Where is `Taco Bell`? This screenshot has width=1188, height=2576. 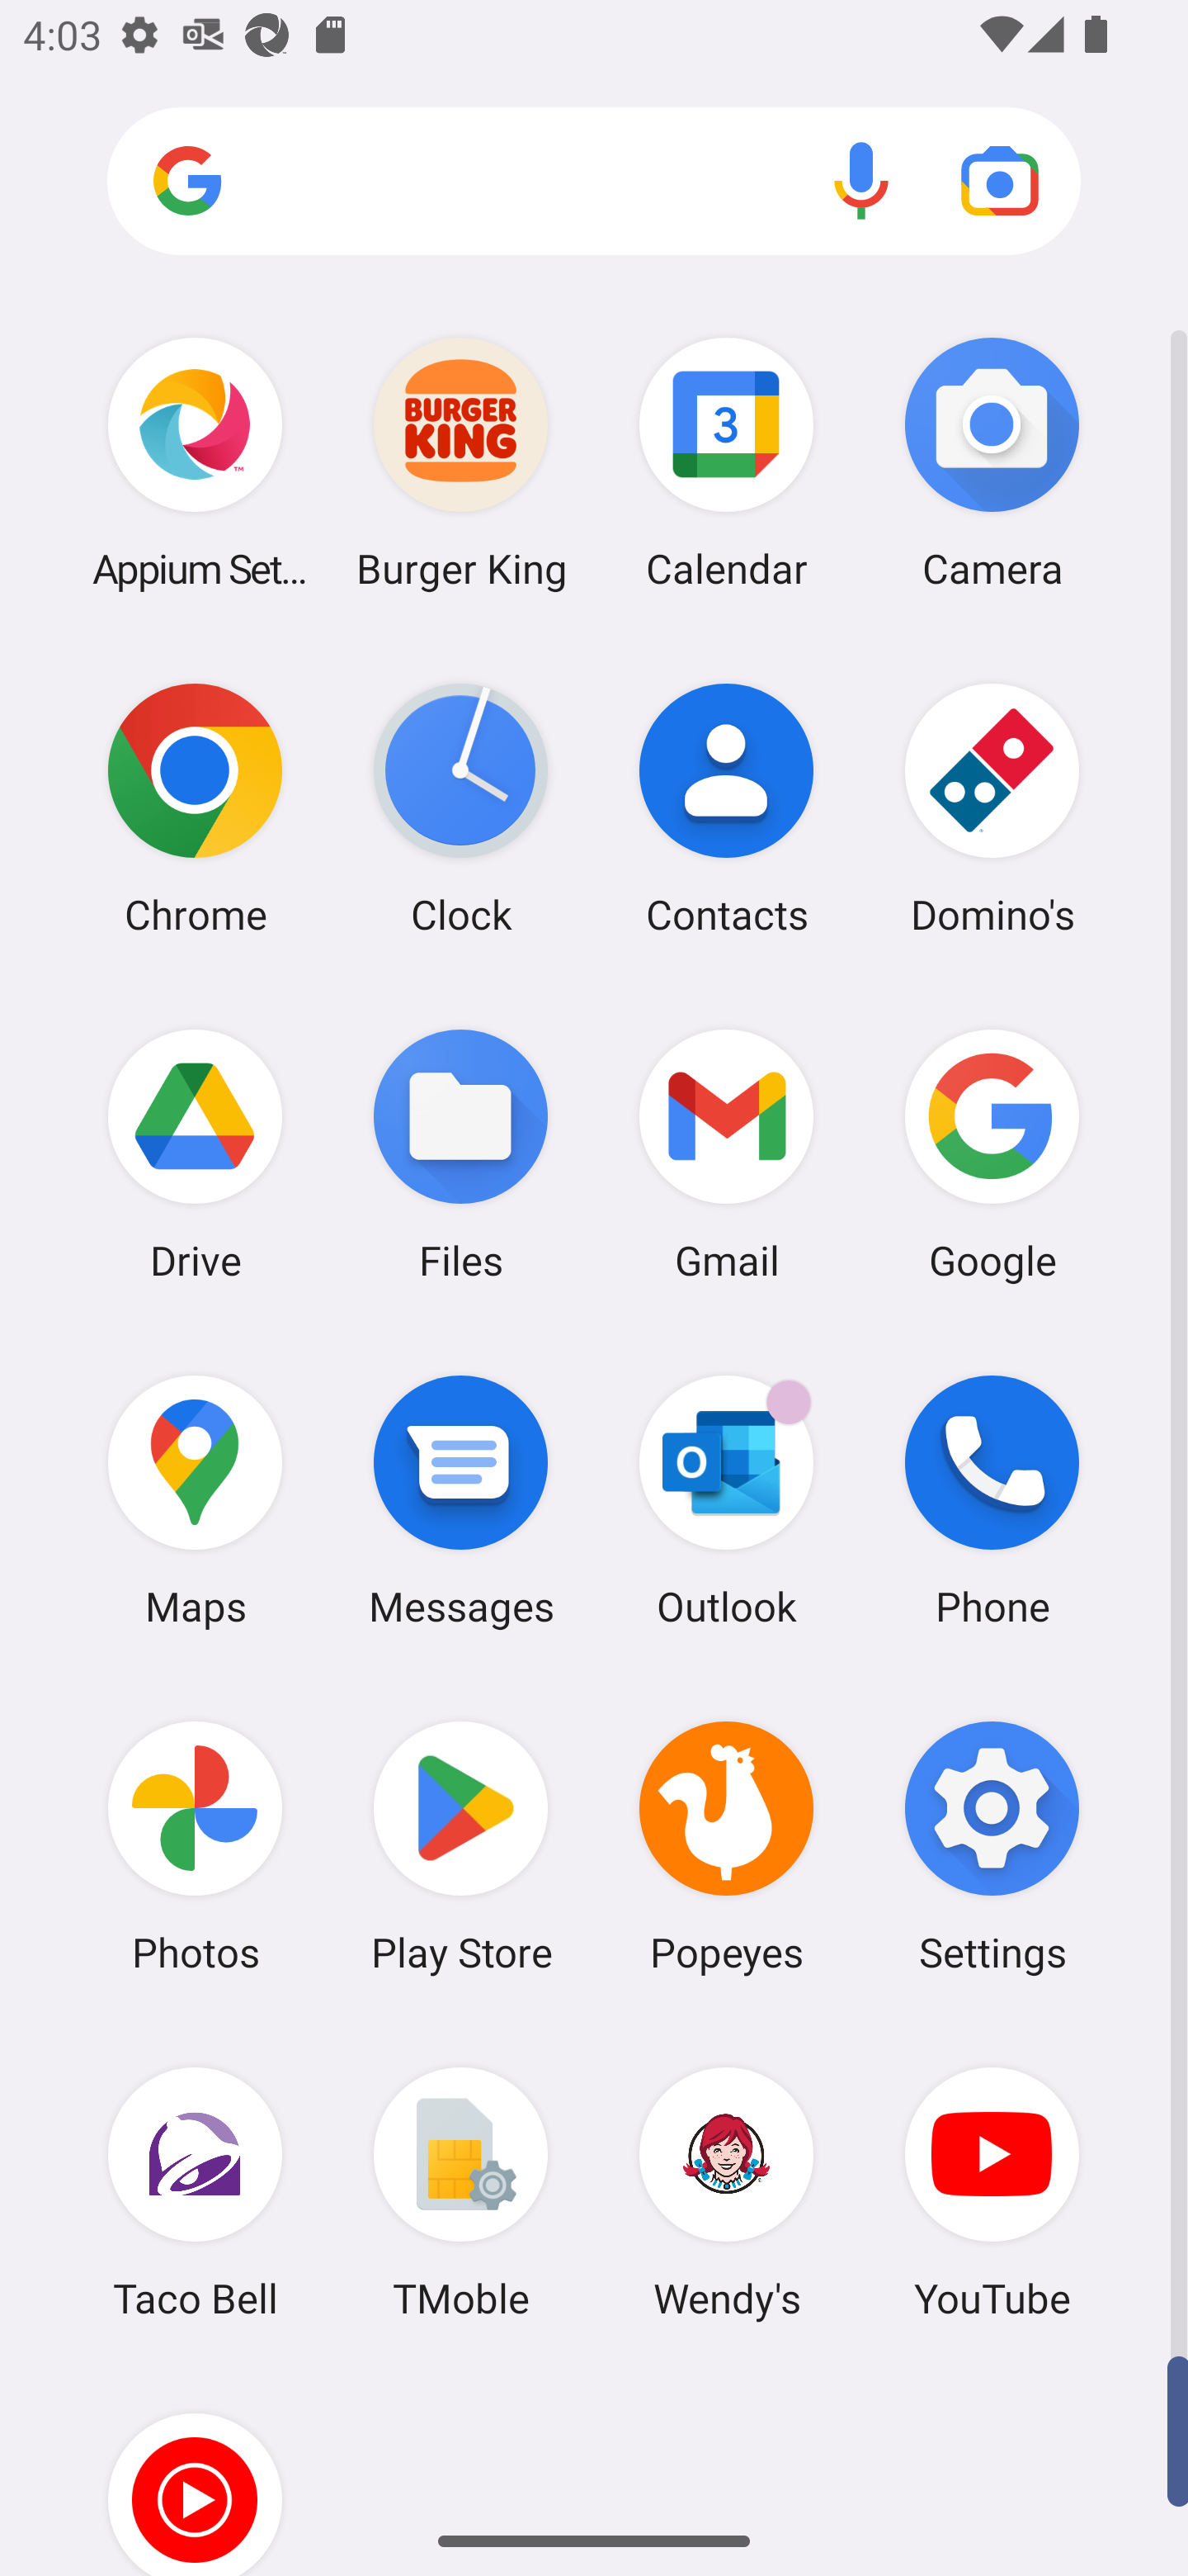
Taco Bell is located at coordinates (195, 2192).